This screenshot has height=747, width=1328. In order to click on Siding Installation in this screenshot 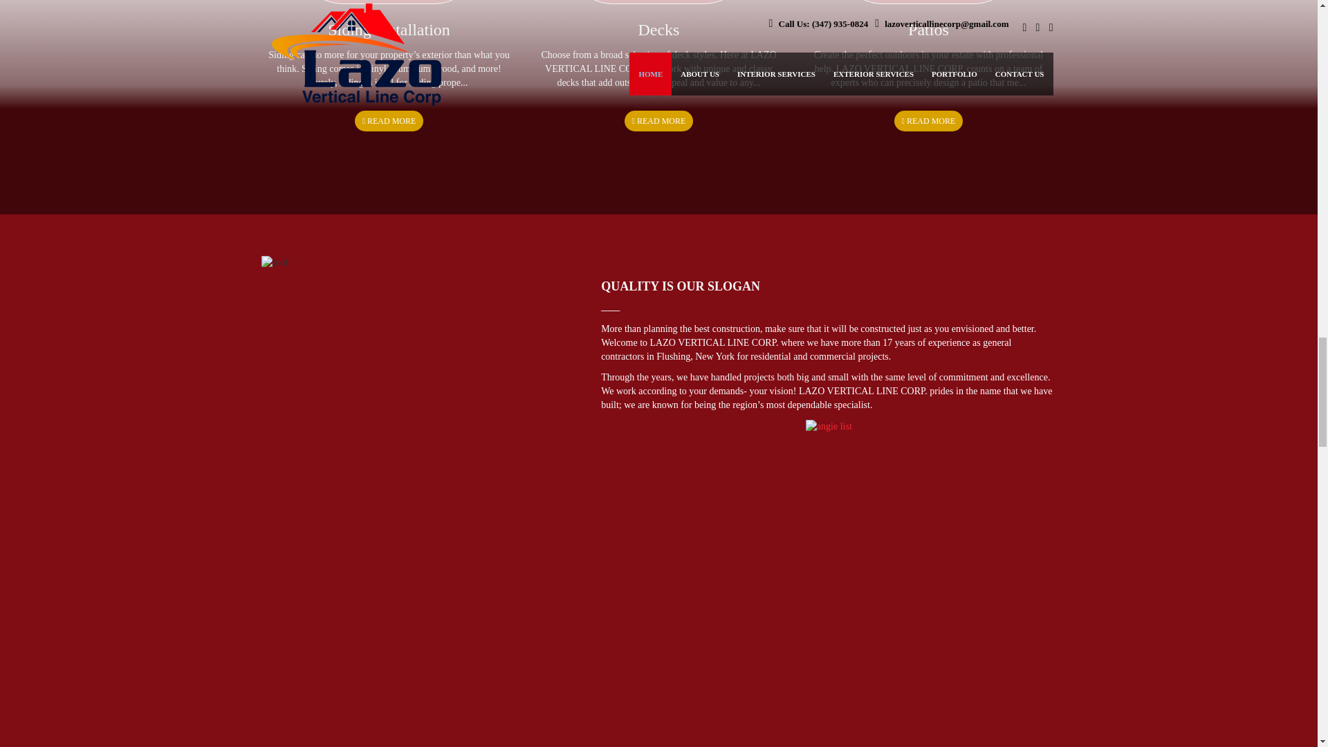, I will do `click(389, 30)`.